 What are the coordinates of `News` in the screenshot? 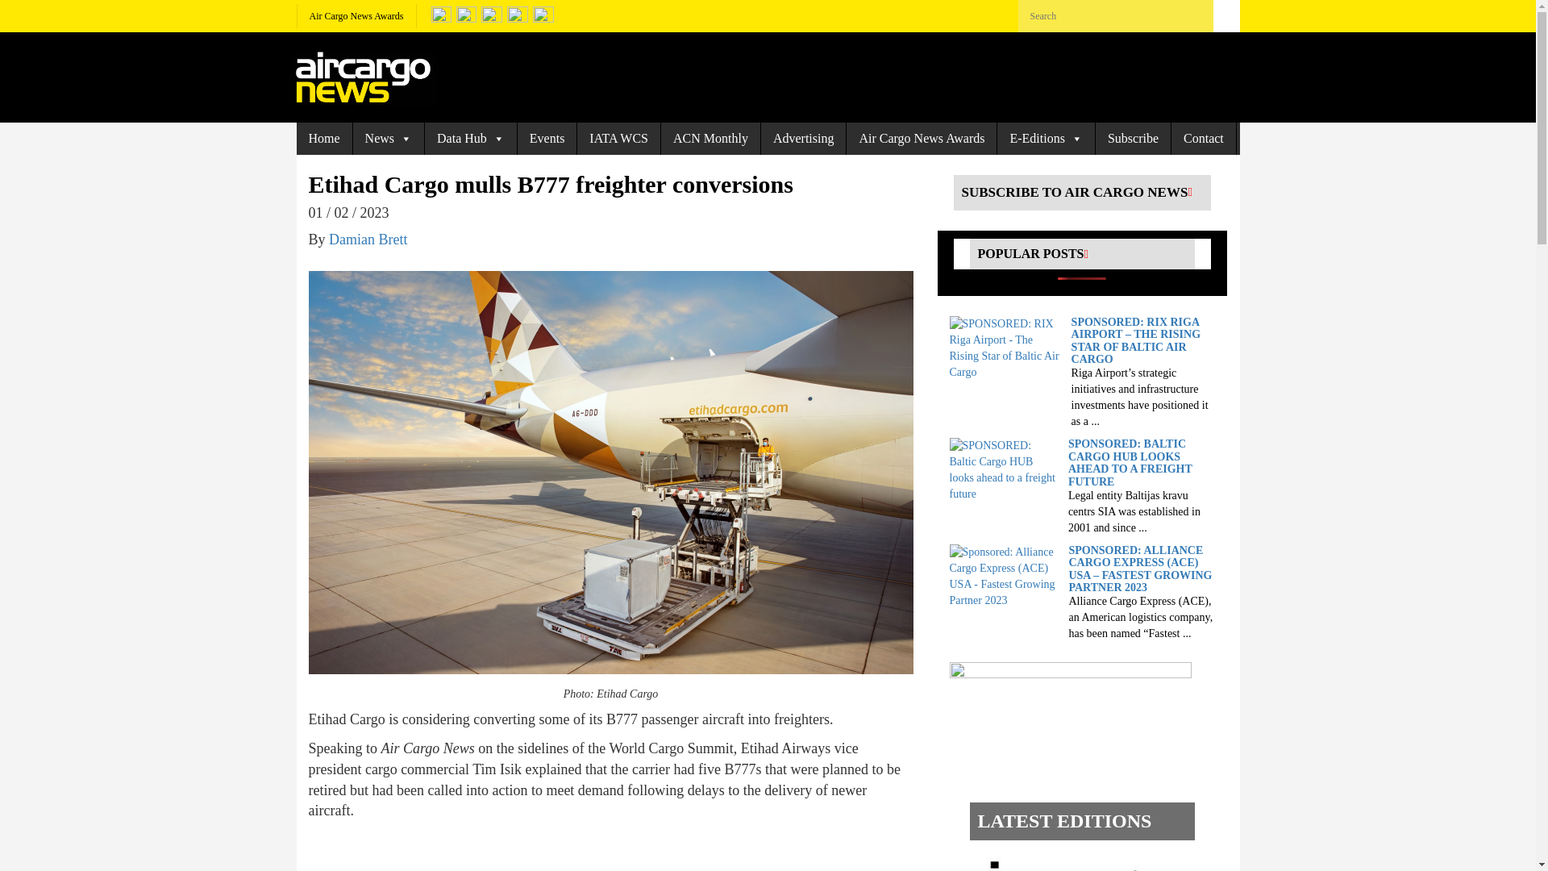 It's located at (389, 139).